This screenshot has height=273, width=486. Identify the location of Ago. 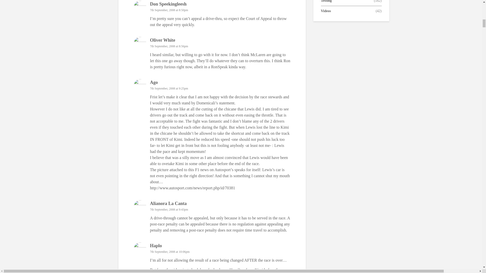
(153, 82).